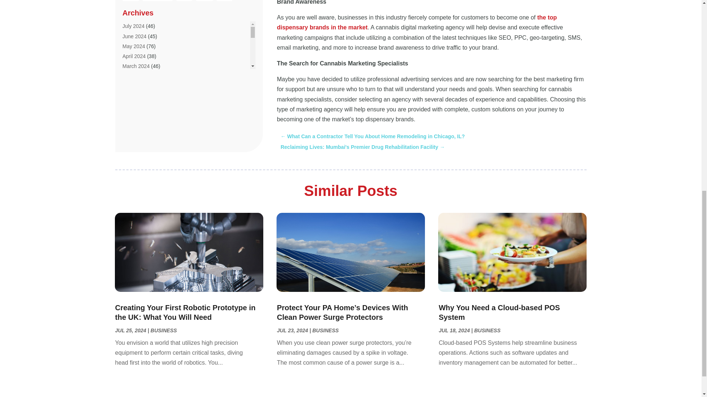  What do you see at coordinates (148, 118) in the screenshot?
I see `Airport Shuttle Service` at bounding box center [148, 118].